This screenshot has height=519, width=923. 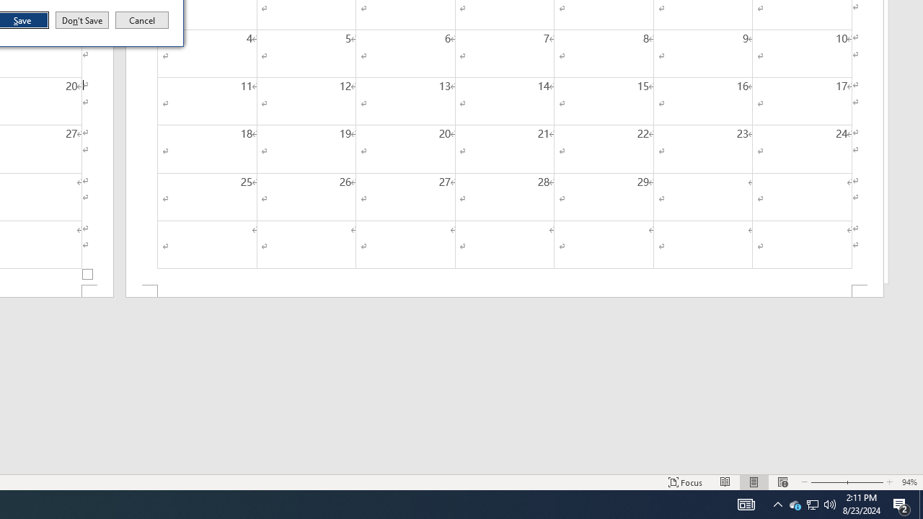 What do you see at coordinates (921, 505) in the screenshot?
I see `Don't Save` at bounding box center [921, 505].